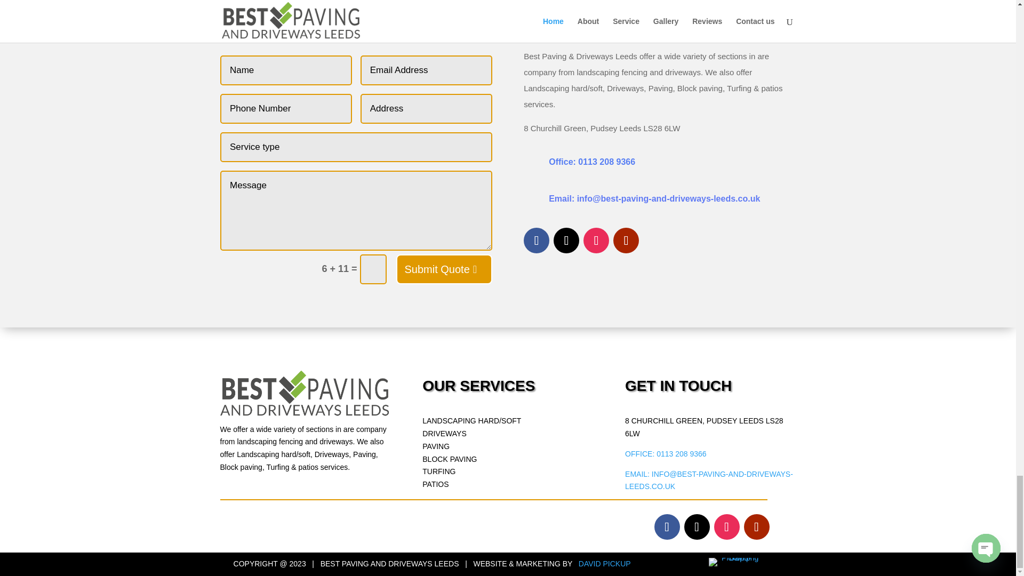 This screenshot has width=1024, height=576. I want to click on Follow on Instagram, so click(596, 240).